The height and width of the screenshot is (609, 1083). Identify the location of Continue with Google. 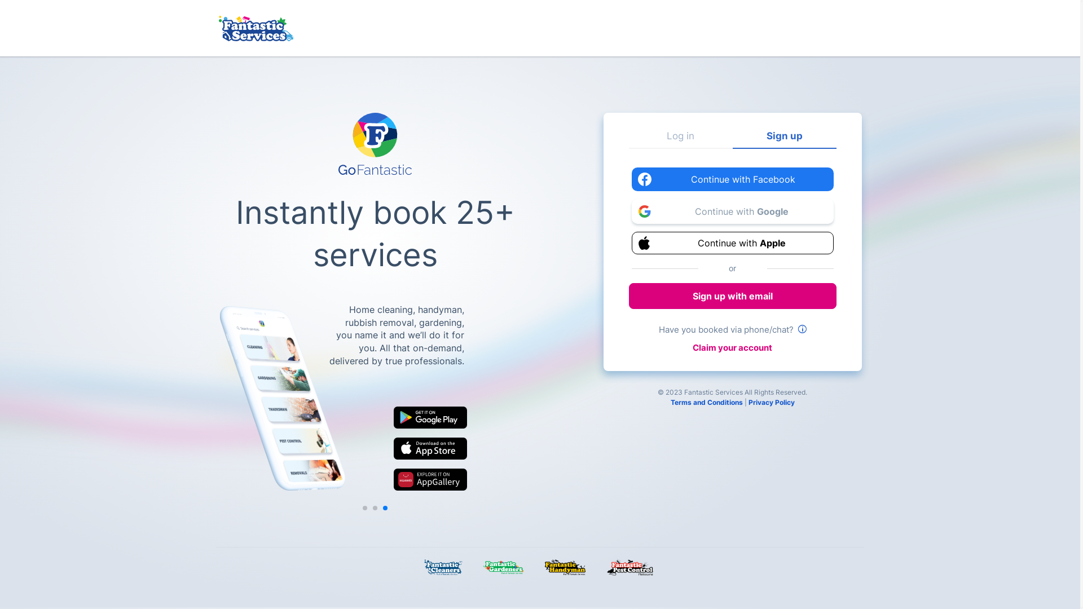
(733, 211).